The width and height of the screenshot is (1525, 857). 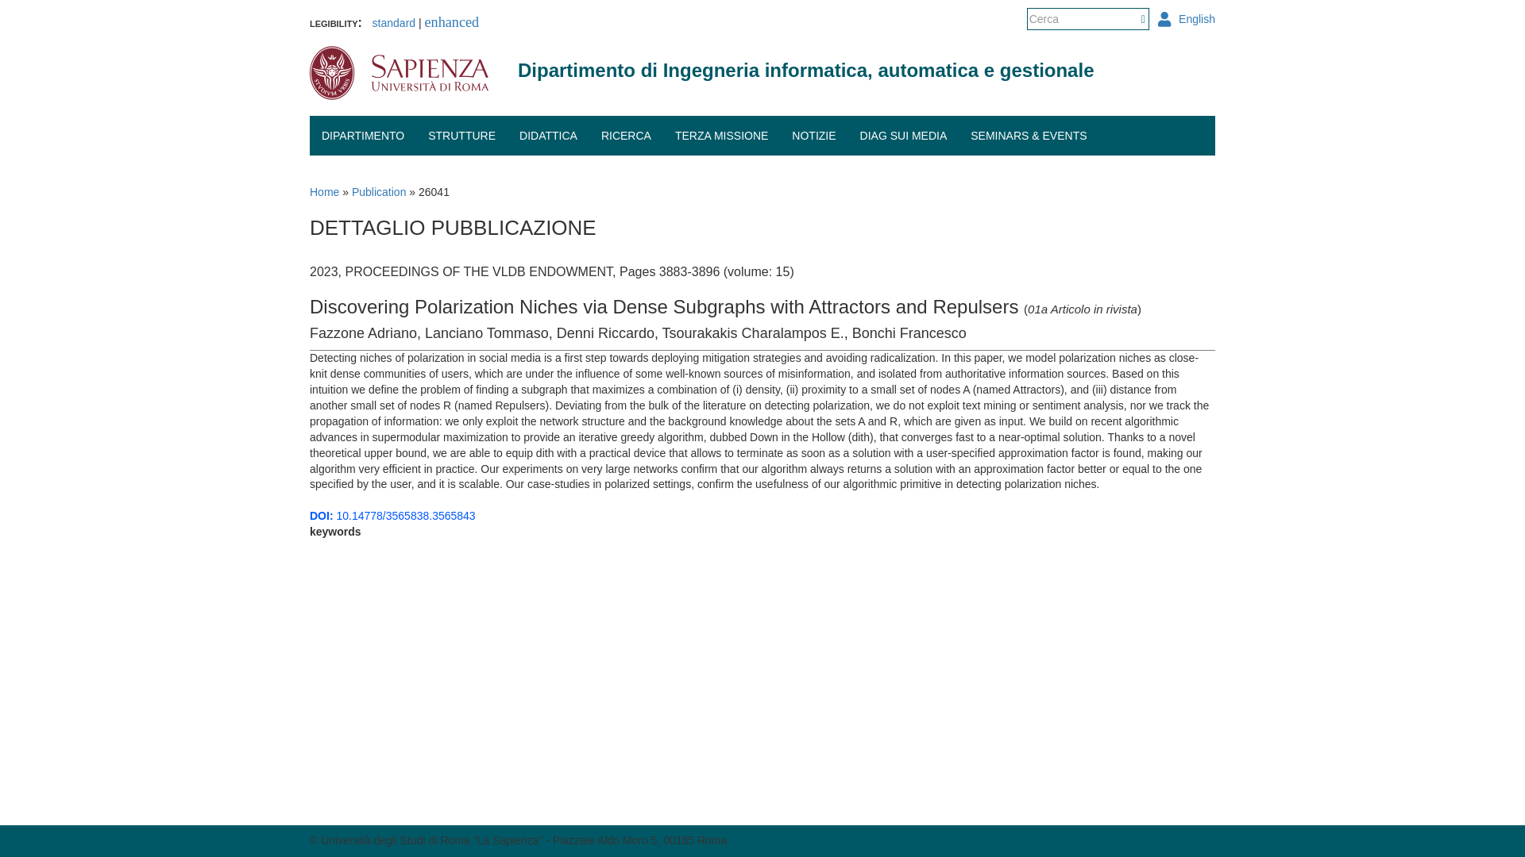 I want to click on English, so click(x=1197, y=19).